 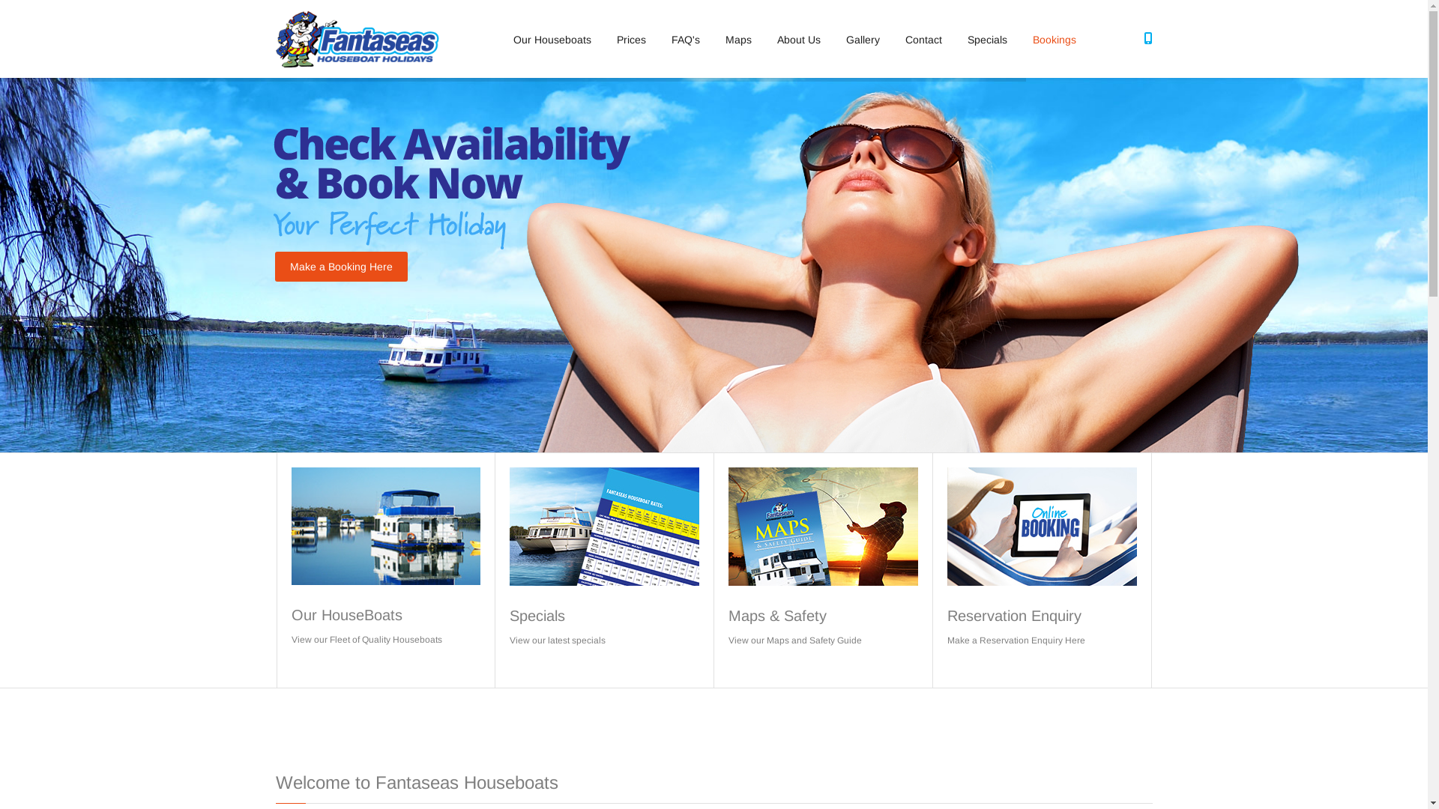 I want to click on Contact, so click(x=923, y=40).